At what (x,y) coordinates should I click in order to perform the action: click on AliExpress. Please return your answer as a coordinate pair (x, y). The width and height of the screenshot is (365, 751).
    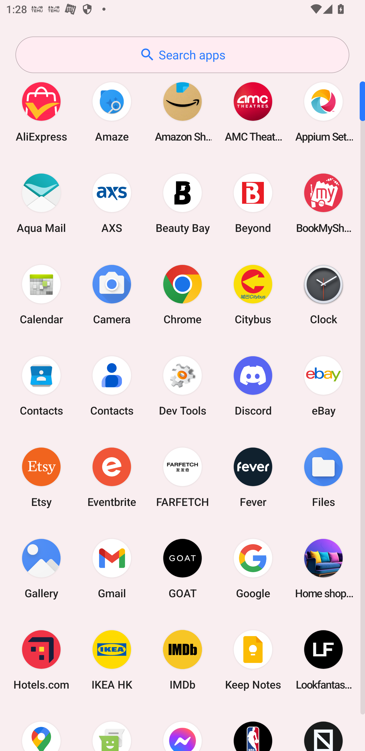
    Looking at the image, I should click on (41, 112).